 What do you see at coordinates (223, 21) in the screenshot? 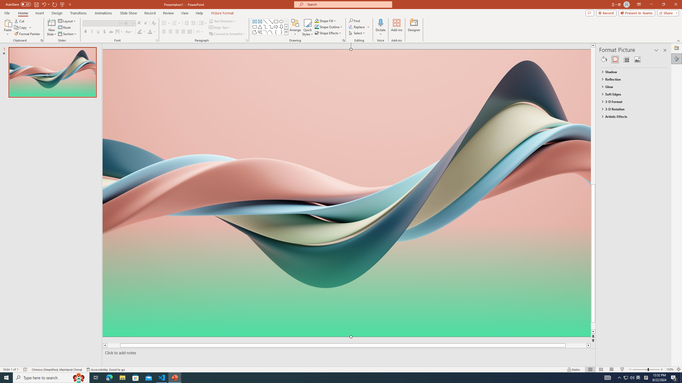
I see `Text Direction` at bounding box center [223, 21].